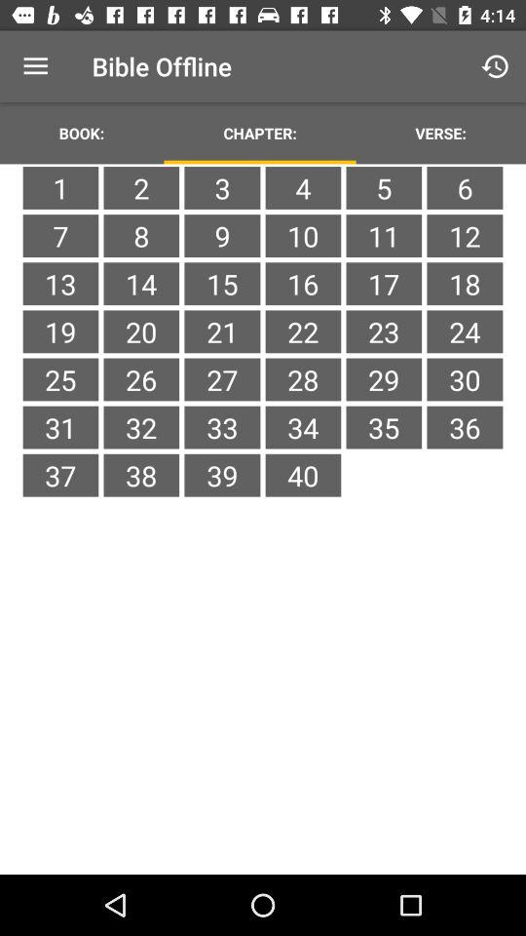 Image resolution: width=526 pixels, height=936 pixels. I want to click on turn on the icon to the left of the chapter: item, so click(82, 133).